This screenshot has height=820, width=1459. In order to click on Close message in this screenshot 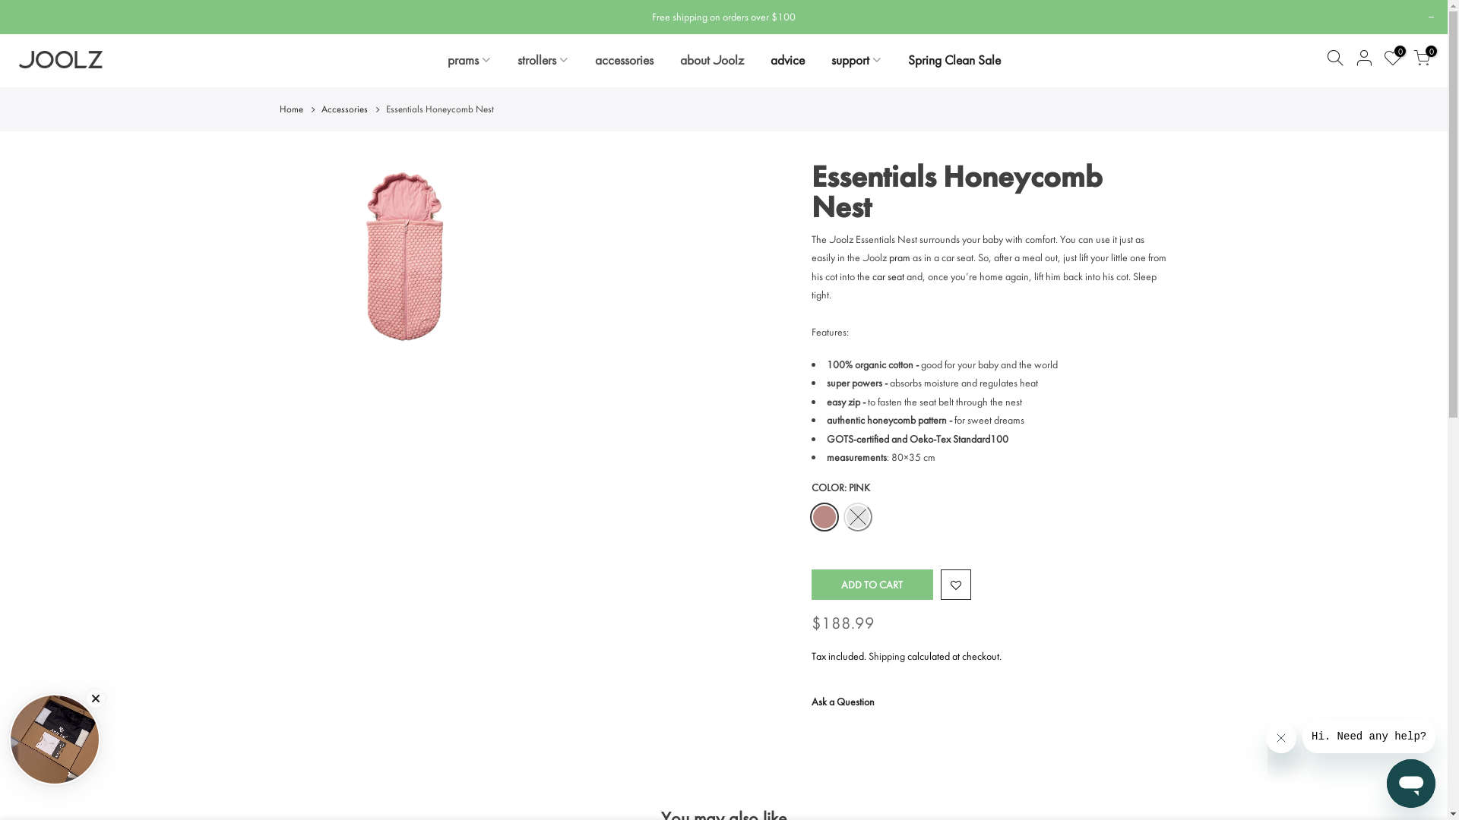, I will do `click(1281, 738)`.